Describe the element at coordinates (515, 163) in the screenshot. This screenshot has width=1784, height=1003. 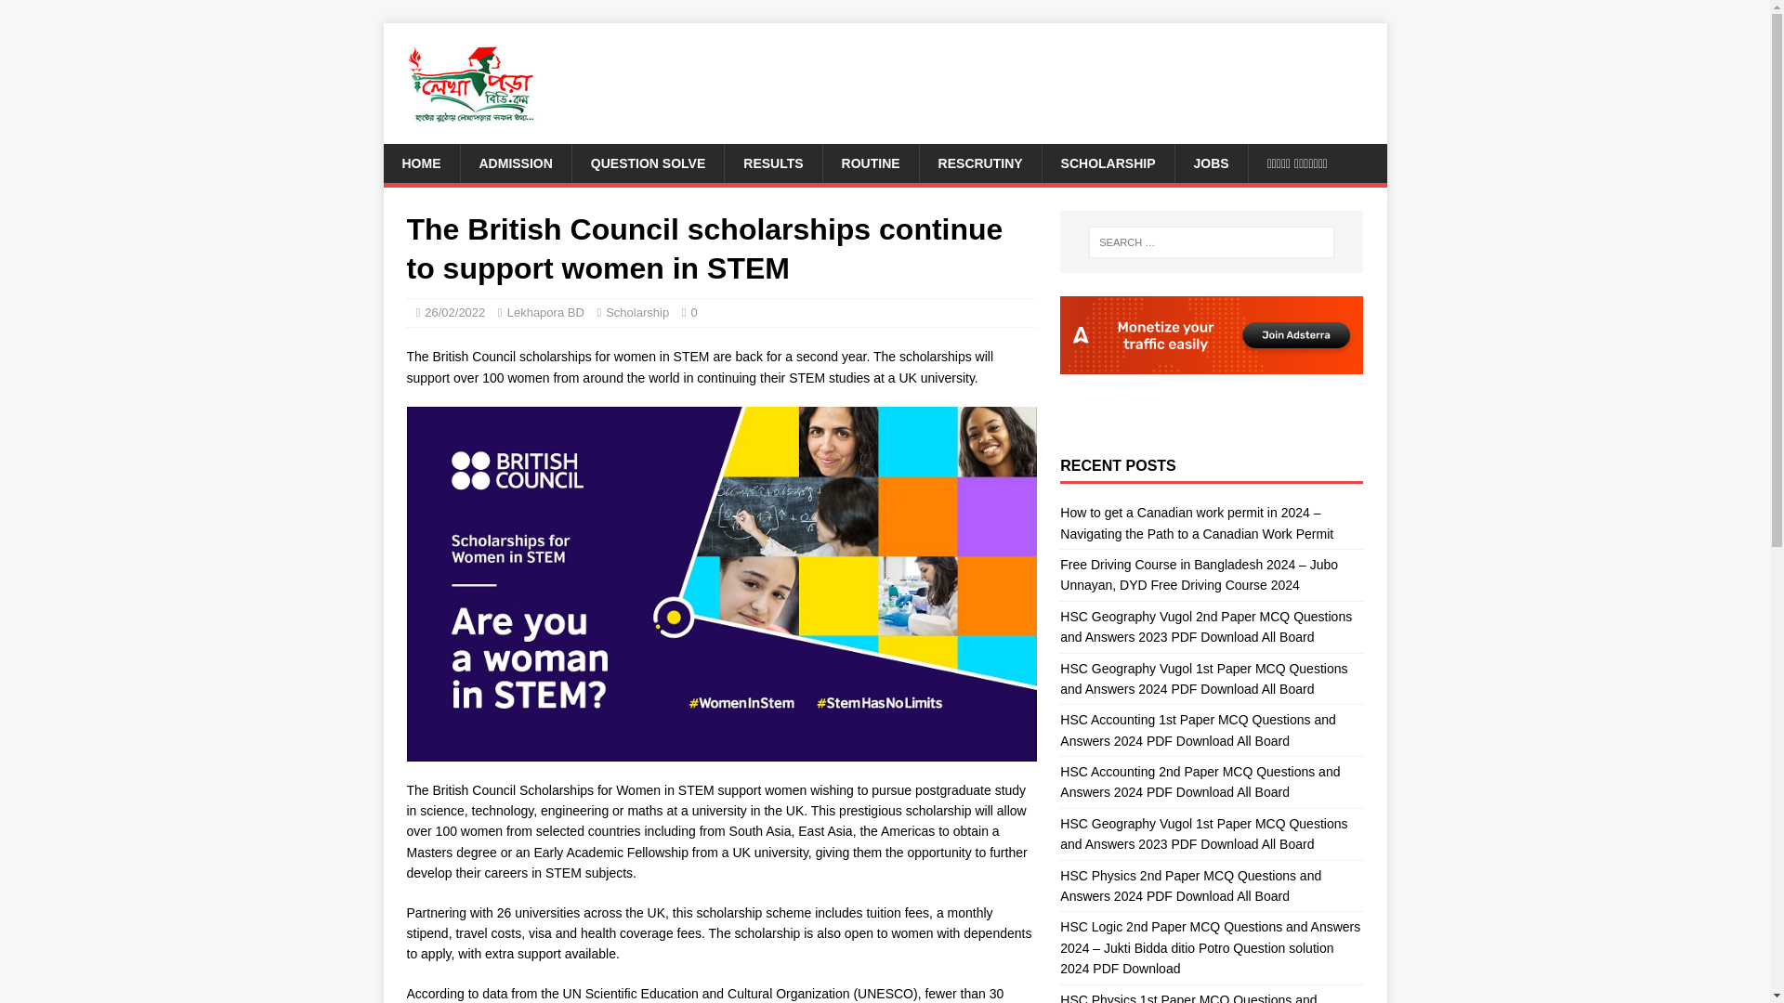
I see `ADMISSION` at that location.